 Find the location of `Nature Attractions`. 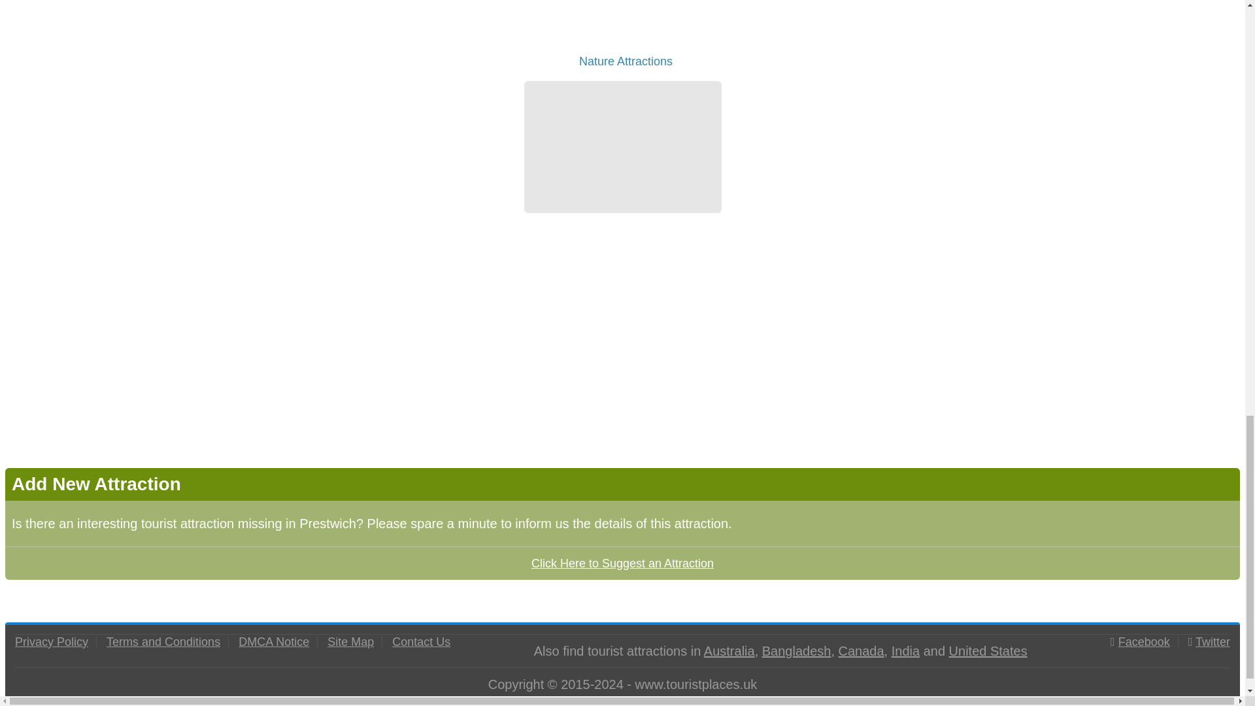

Nature Attractions is located at coordinates (622, 64).